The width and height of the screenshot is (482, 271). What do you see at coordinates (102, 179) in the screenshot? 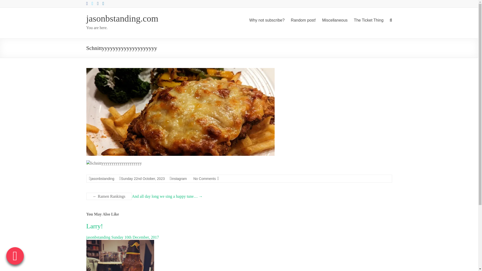
I see `jasonbstanding` at bounding box center [102, 179].